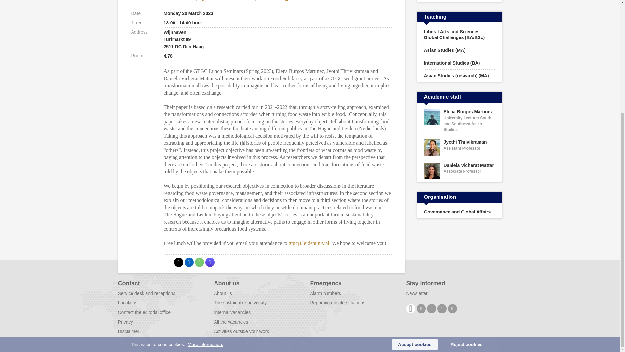 This screenshot has width=625, height=352. Describe the element at coordinates (189, 262) in the screenshot. I see `Share on LinkedIn` at that location.